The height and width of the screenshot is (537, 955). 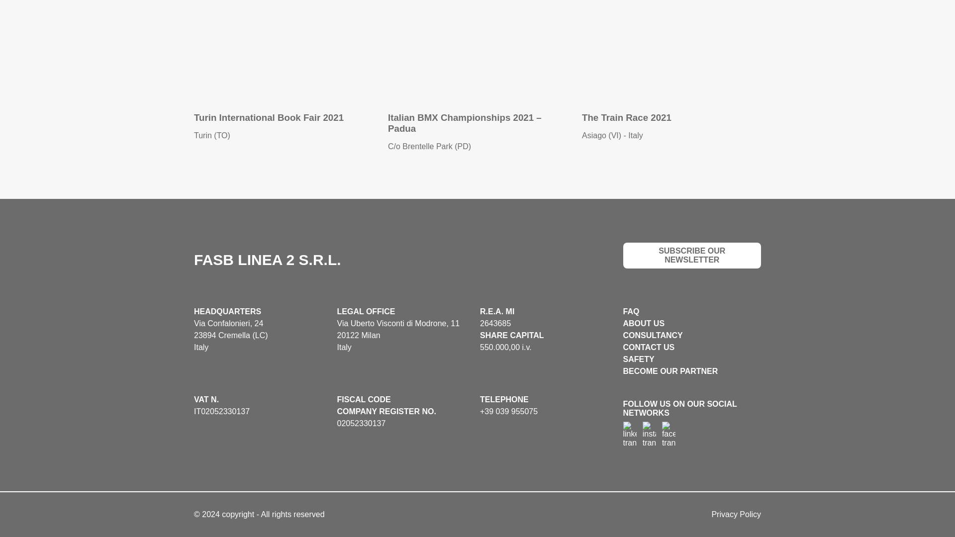 What do you see at coordinates (736, 514) in the screenshot?
I see `Privacy Policy ` at bounding box center [736, 514].